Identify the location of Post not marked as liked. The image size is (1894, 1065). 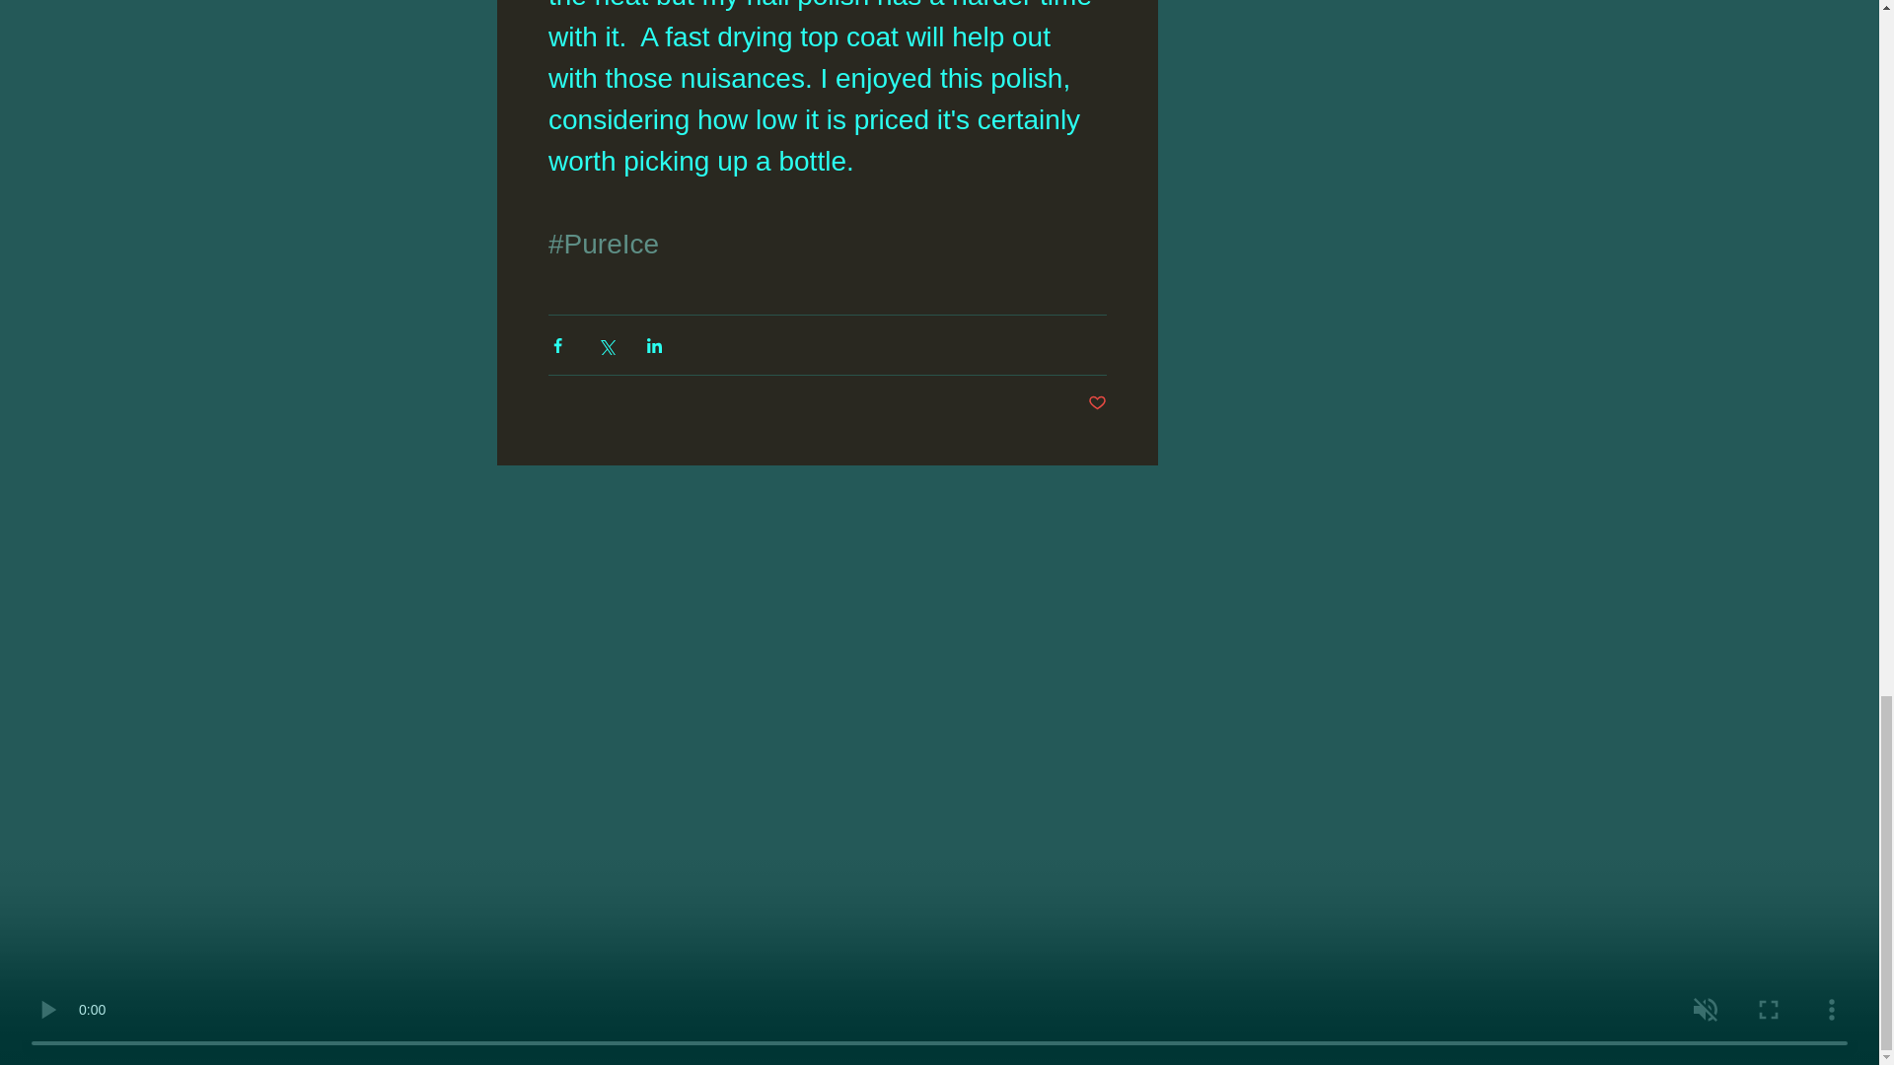
(1097, 403).